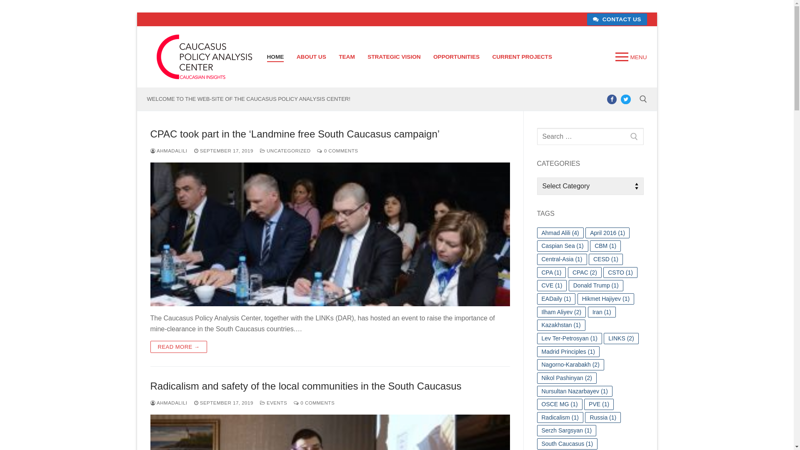  I want to click on CBM (1), so click(605, 246).